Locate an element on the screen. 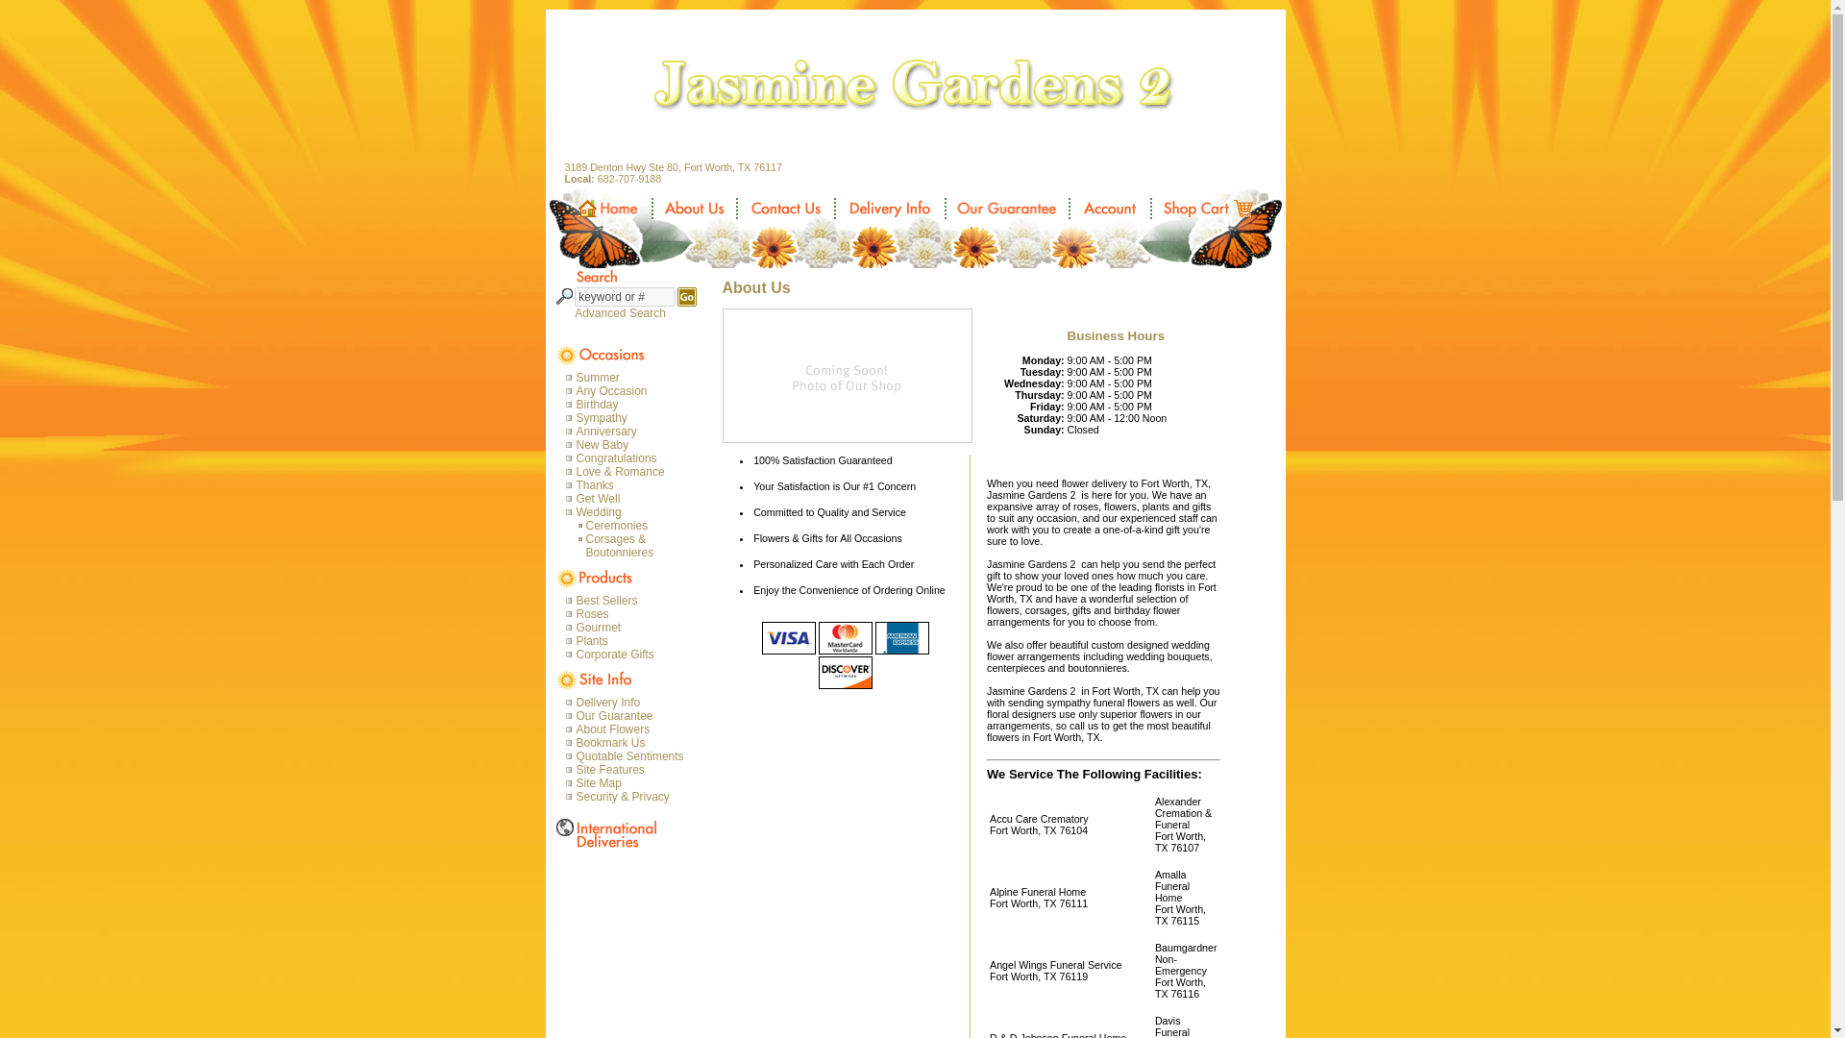  Gourmet is located at coordinates (634, 627).